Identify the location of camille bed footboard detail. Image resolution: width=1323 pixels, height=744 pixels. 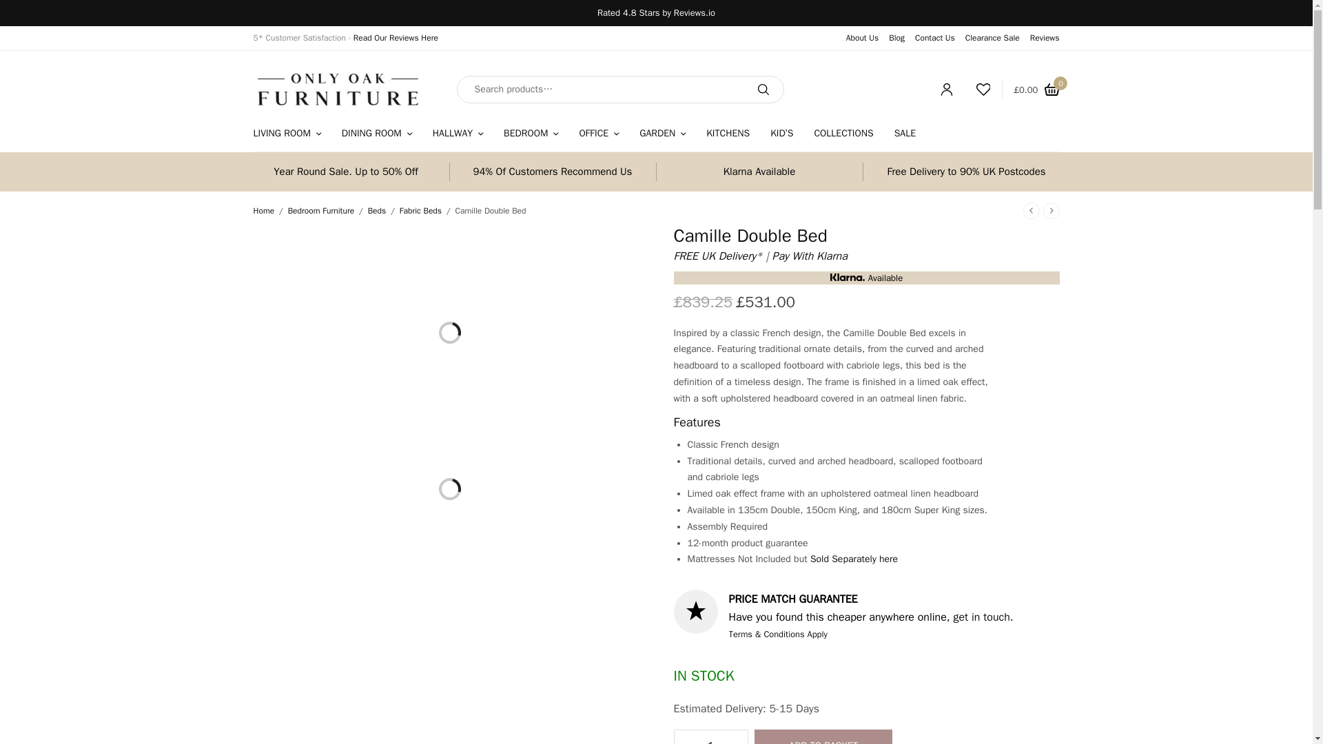
(489, 464).